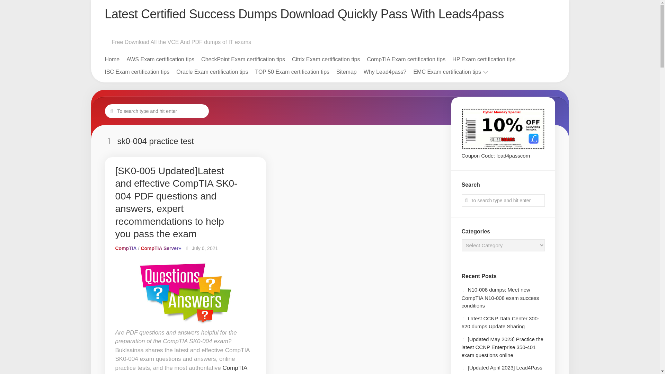 Image resolution: width=665 pixels, height=374 pixels. Describe the element at coordinates (137, 72) in the screenshot. I see `ISC Exam certification tips` at that location.